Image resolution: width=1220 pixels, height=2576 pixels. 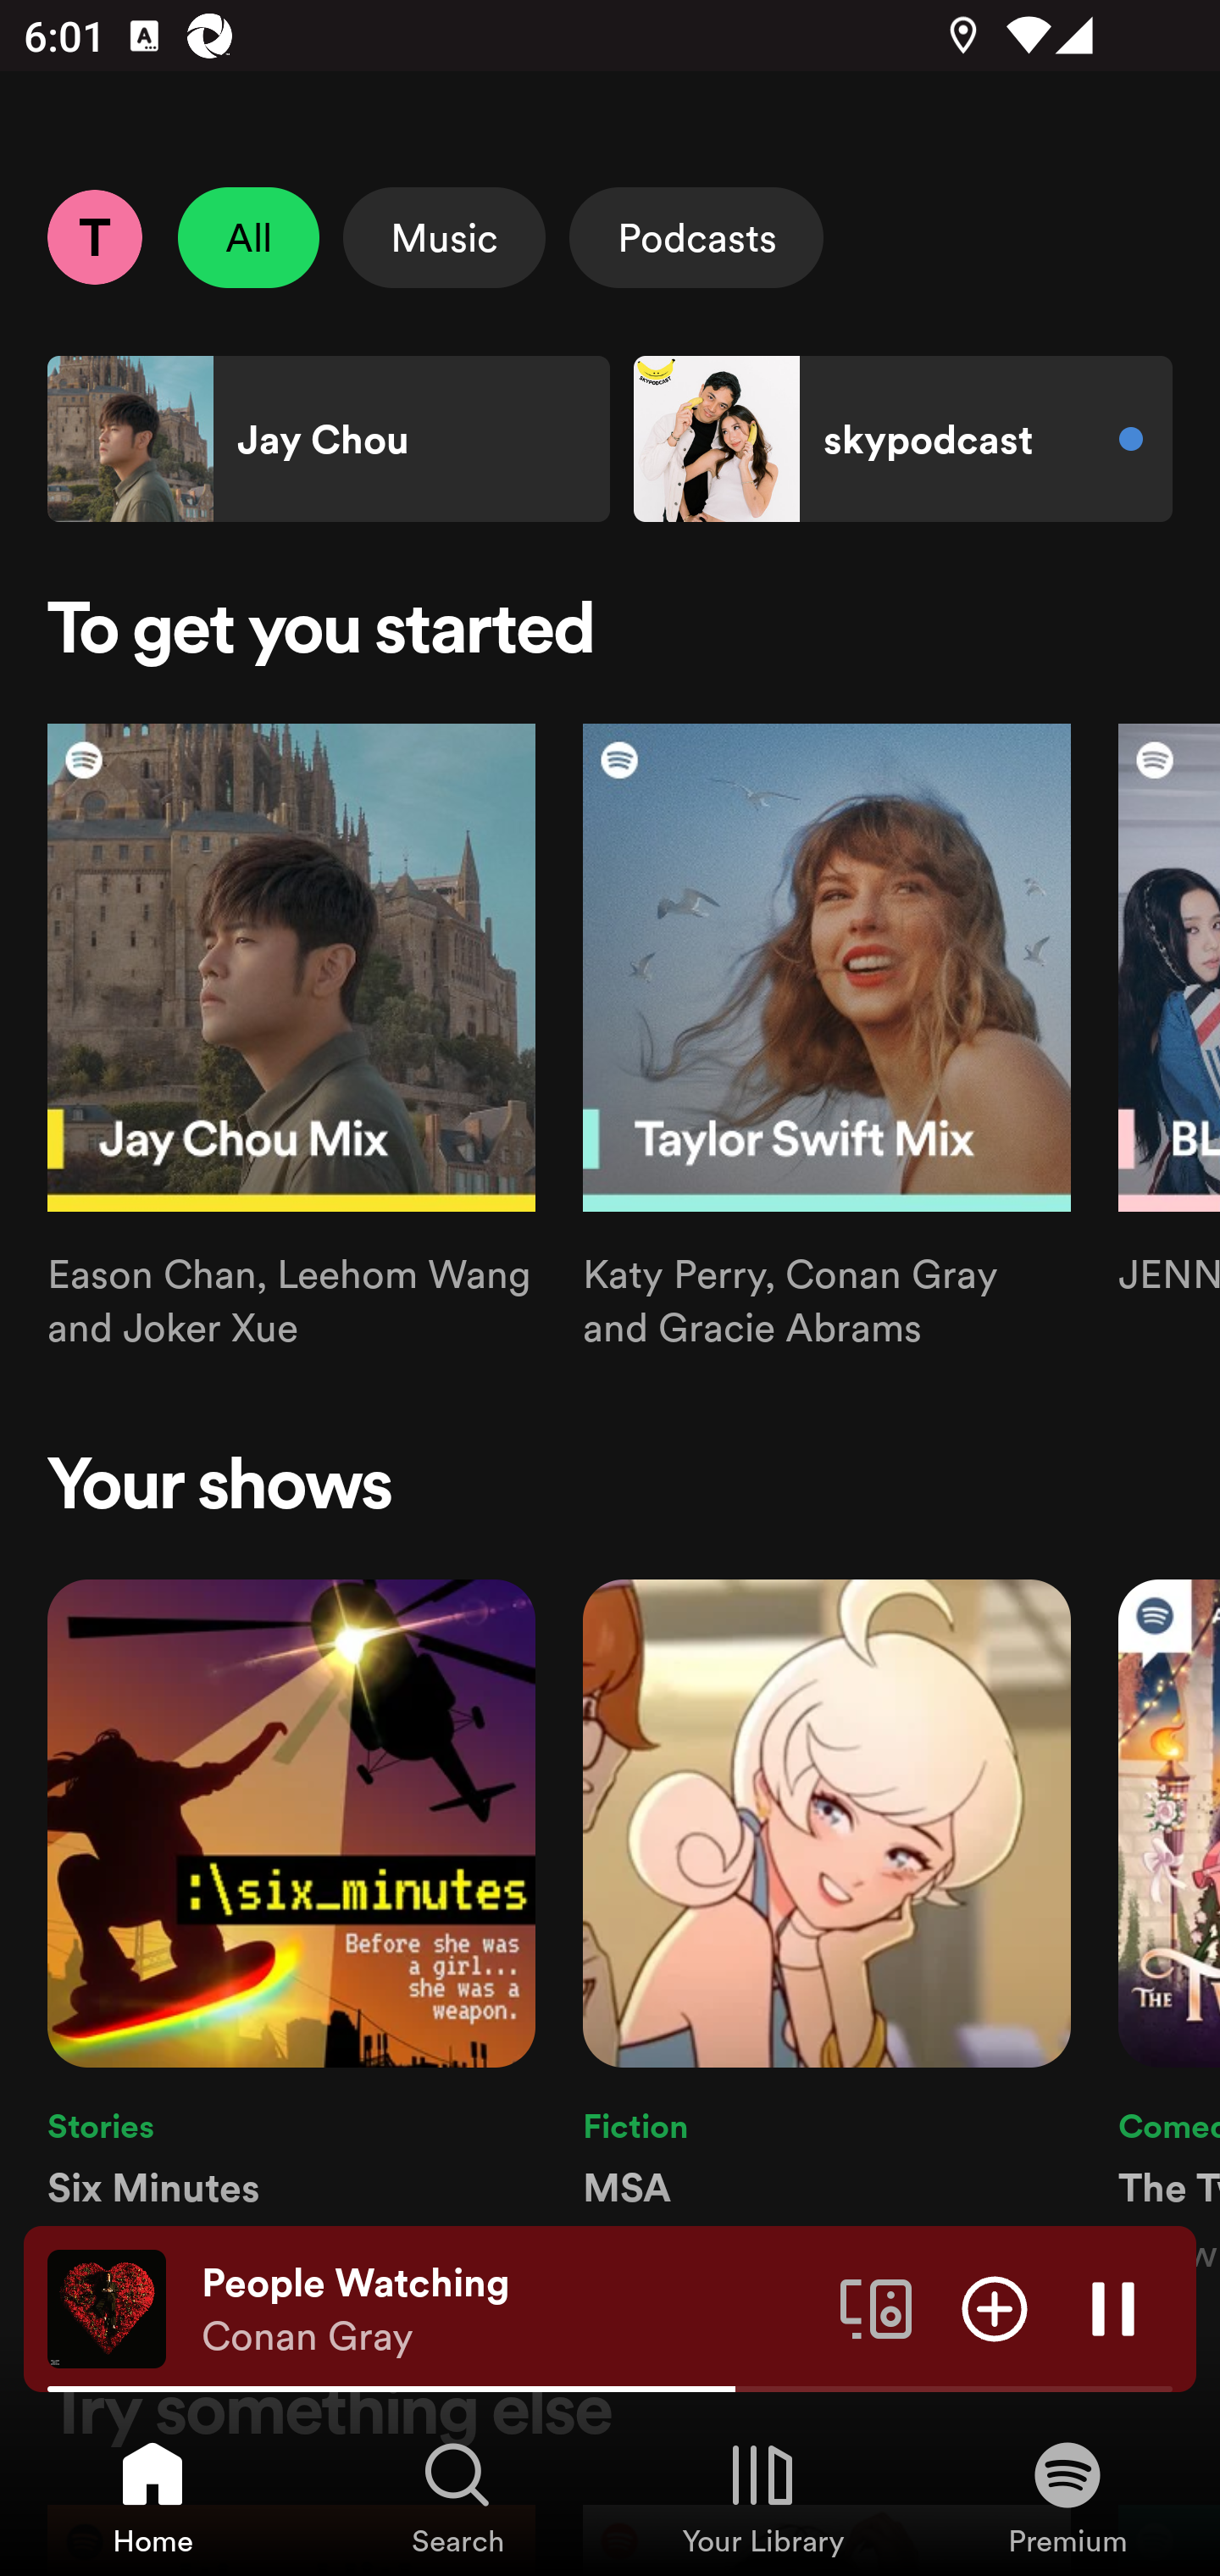 What do you see at coordinates (107, 2307) in the screenshot?
I see `The cover art of the currently playing track` at bounding box center [107, 2307].